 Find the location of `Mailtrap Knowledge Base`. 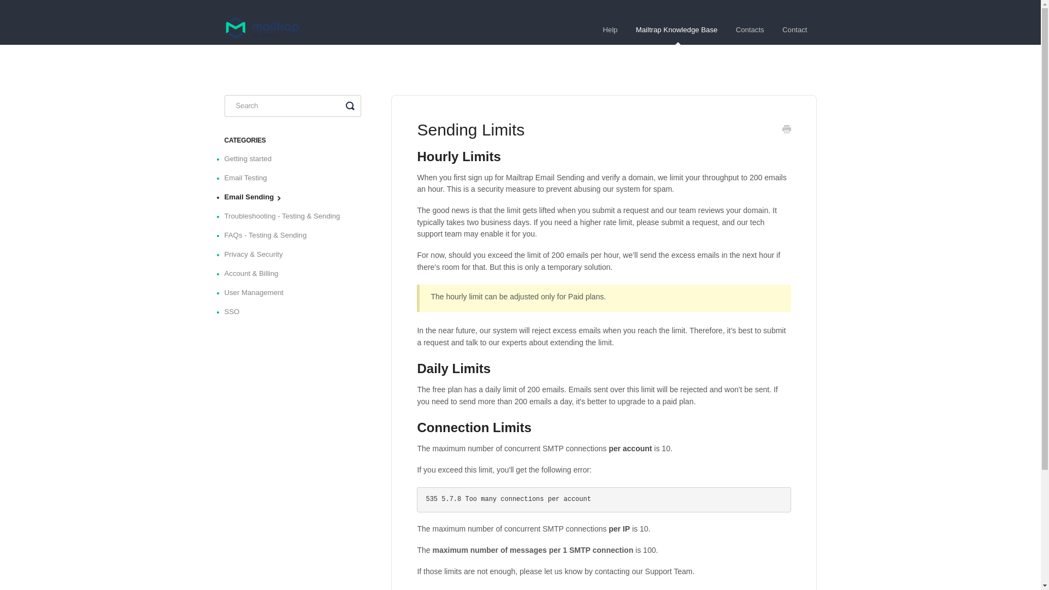

Mailtrap Knowledge Base is located at coordinates (676, 30).